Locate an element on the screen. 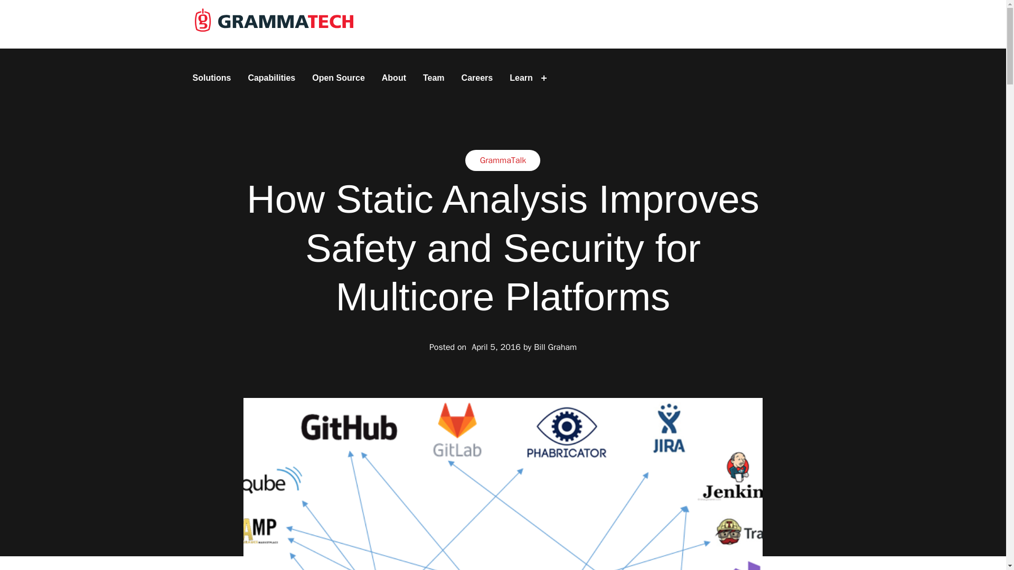  CONTACT US is located at coordinates (772, 24).